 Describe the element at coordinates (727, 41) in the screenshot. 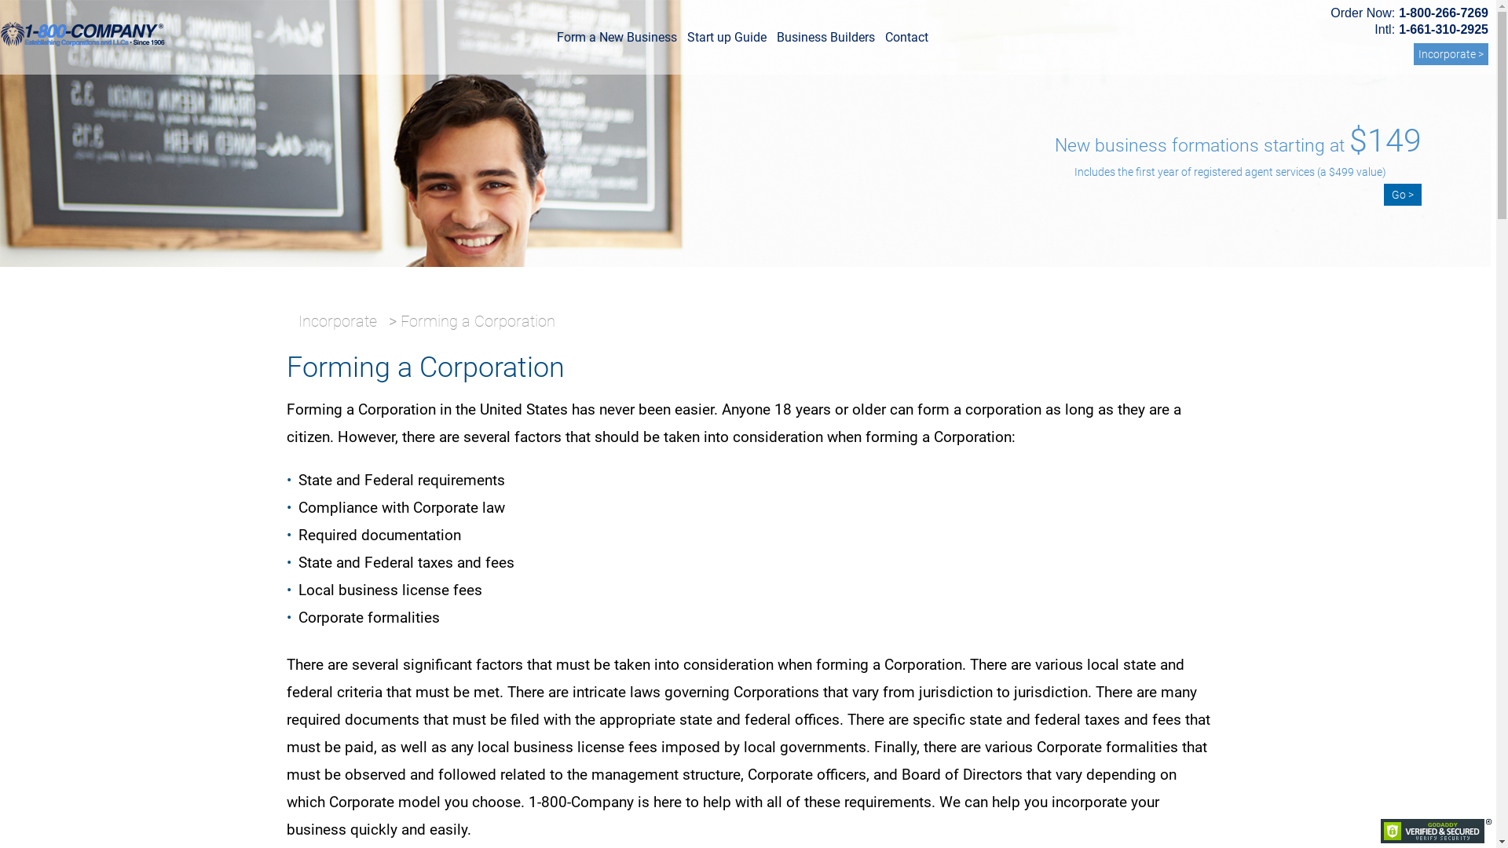

I see `Start up Guide` at that location.